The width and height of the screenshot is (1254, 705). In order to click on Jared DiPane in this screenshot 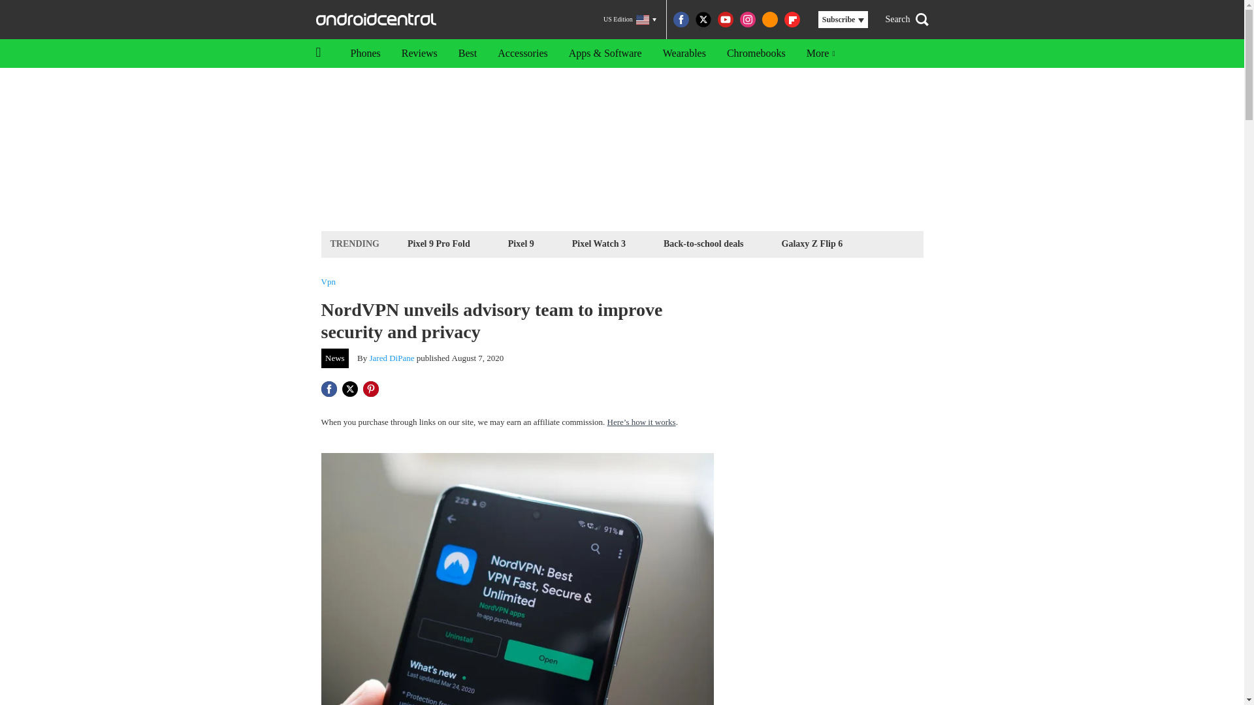, I will do `click(392, 358)`.